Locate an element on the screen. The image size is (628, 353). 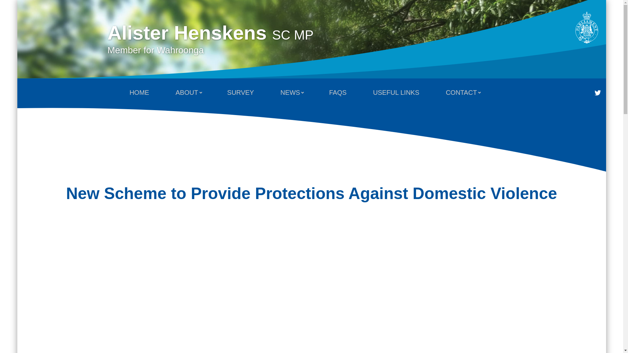
Go to Alister Henskens' Twitter account is located at coordinates (210, 39).